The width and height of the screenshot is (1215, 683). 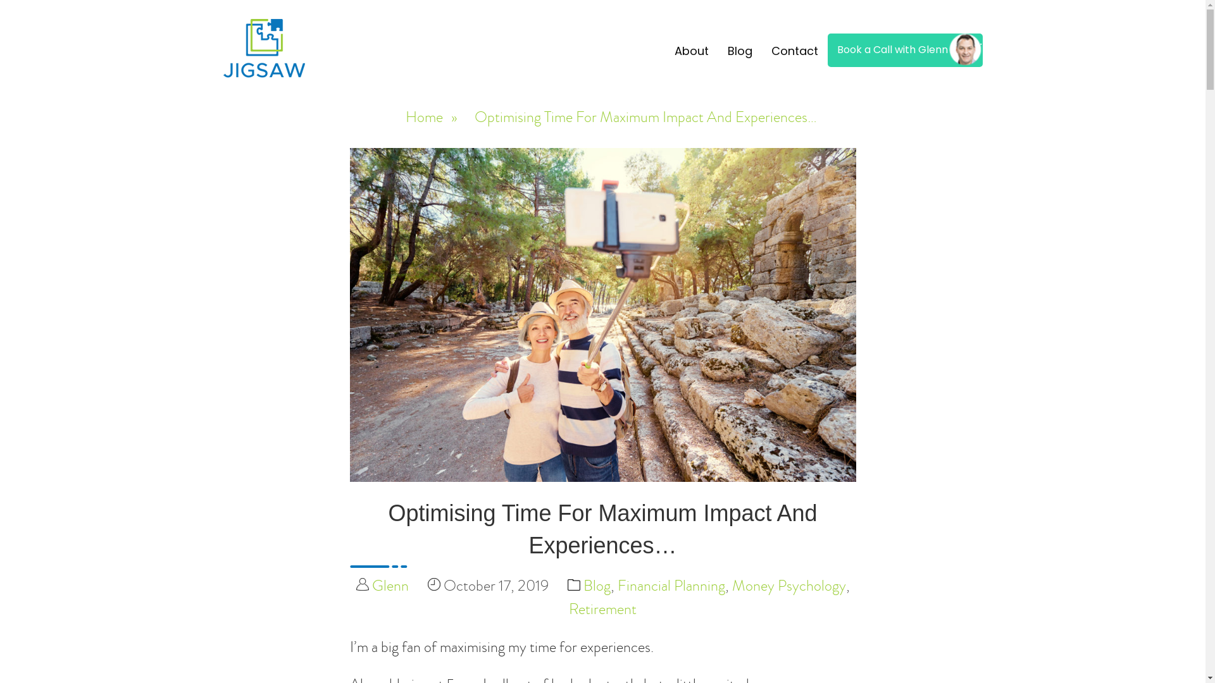 I want to click on Glenn, so click(x=390, y=586).